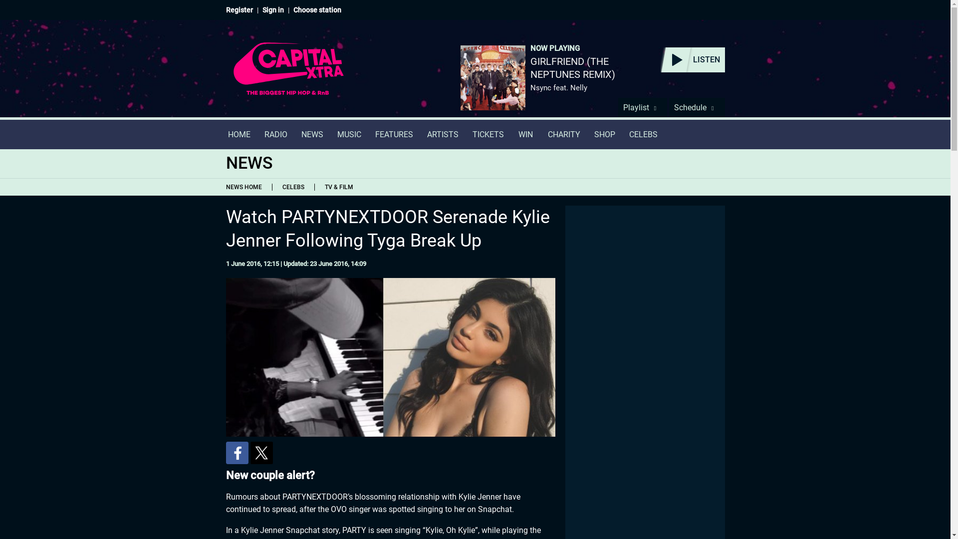 The width and height of the screenshot is (958, 539). Describe the element at coordinates (643, 134) in the screenshot. I see `CELEBS` at that location.